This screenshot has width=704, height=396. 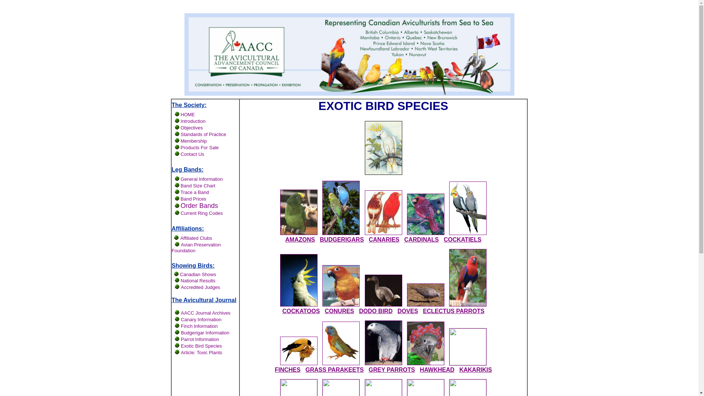 I want to click on Affiliated Clubs, so click(x=196, y=238).